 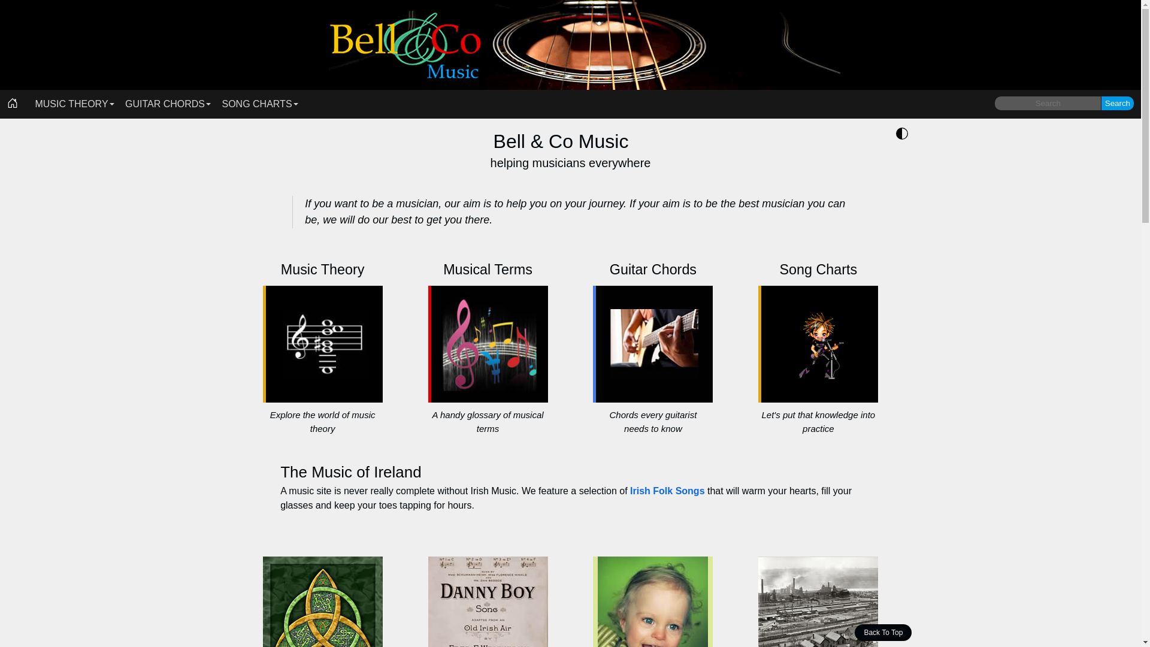 I want to click on Home, so click(x=570, y=45).